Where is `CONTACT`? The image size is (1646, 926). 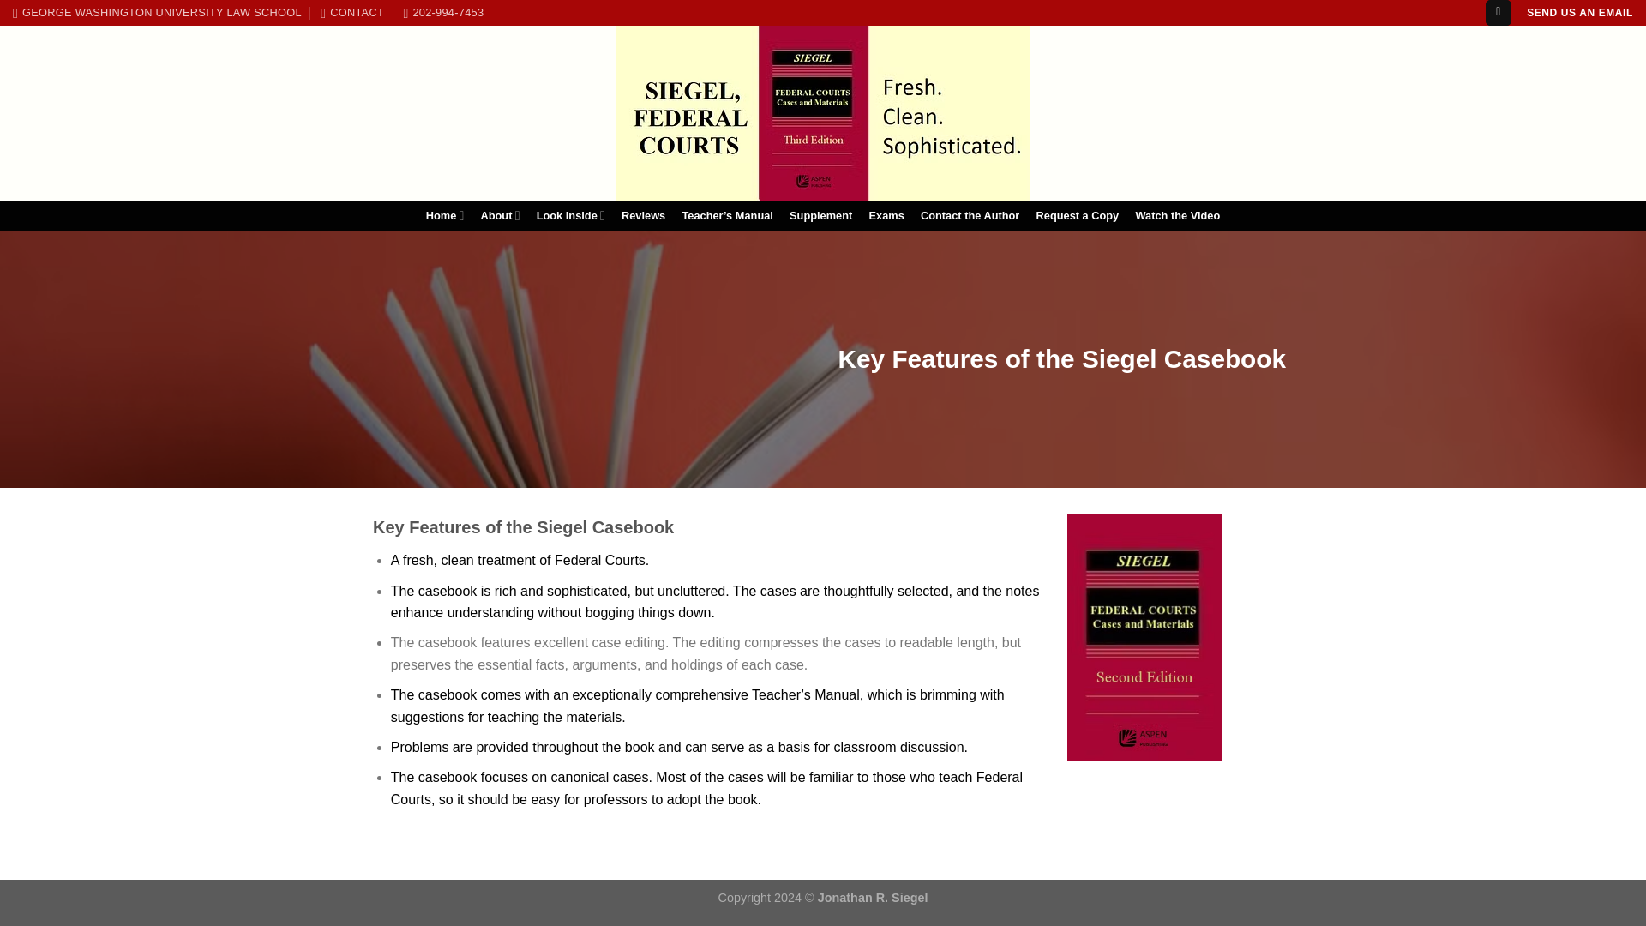 CONTACT is located at coordinates (351, 13).